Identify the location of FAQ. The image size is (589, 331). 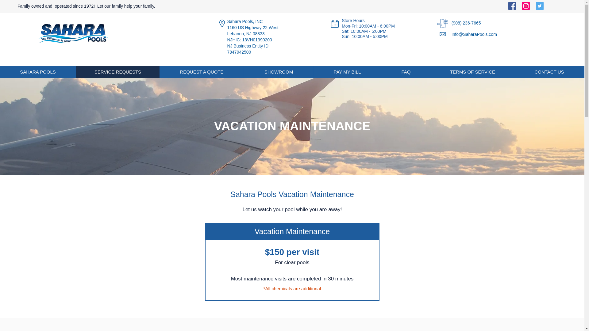
(406, 72).